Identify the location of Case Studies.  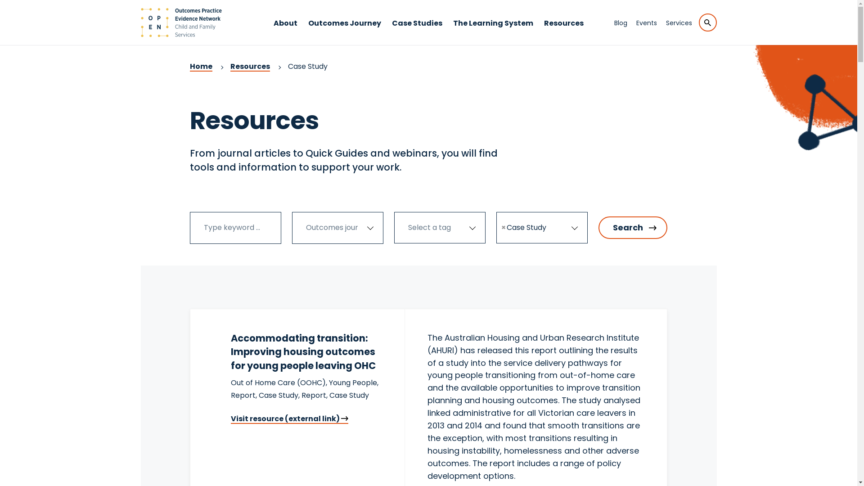
(417, 31).